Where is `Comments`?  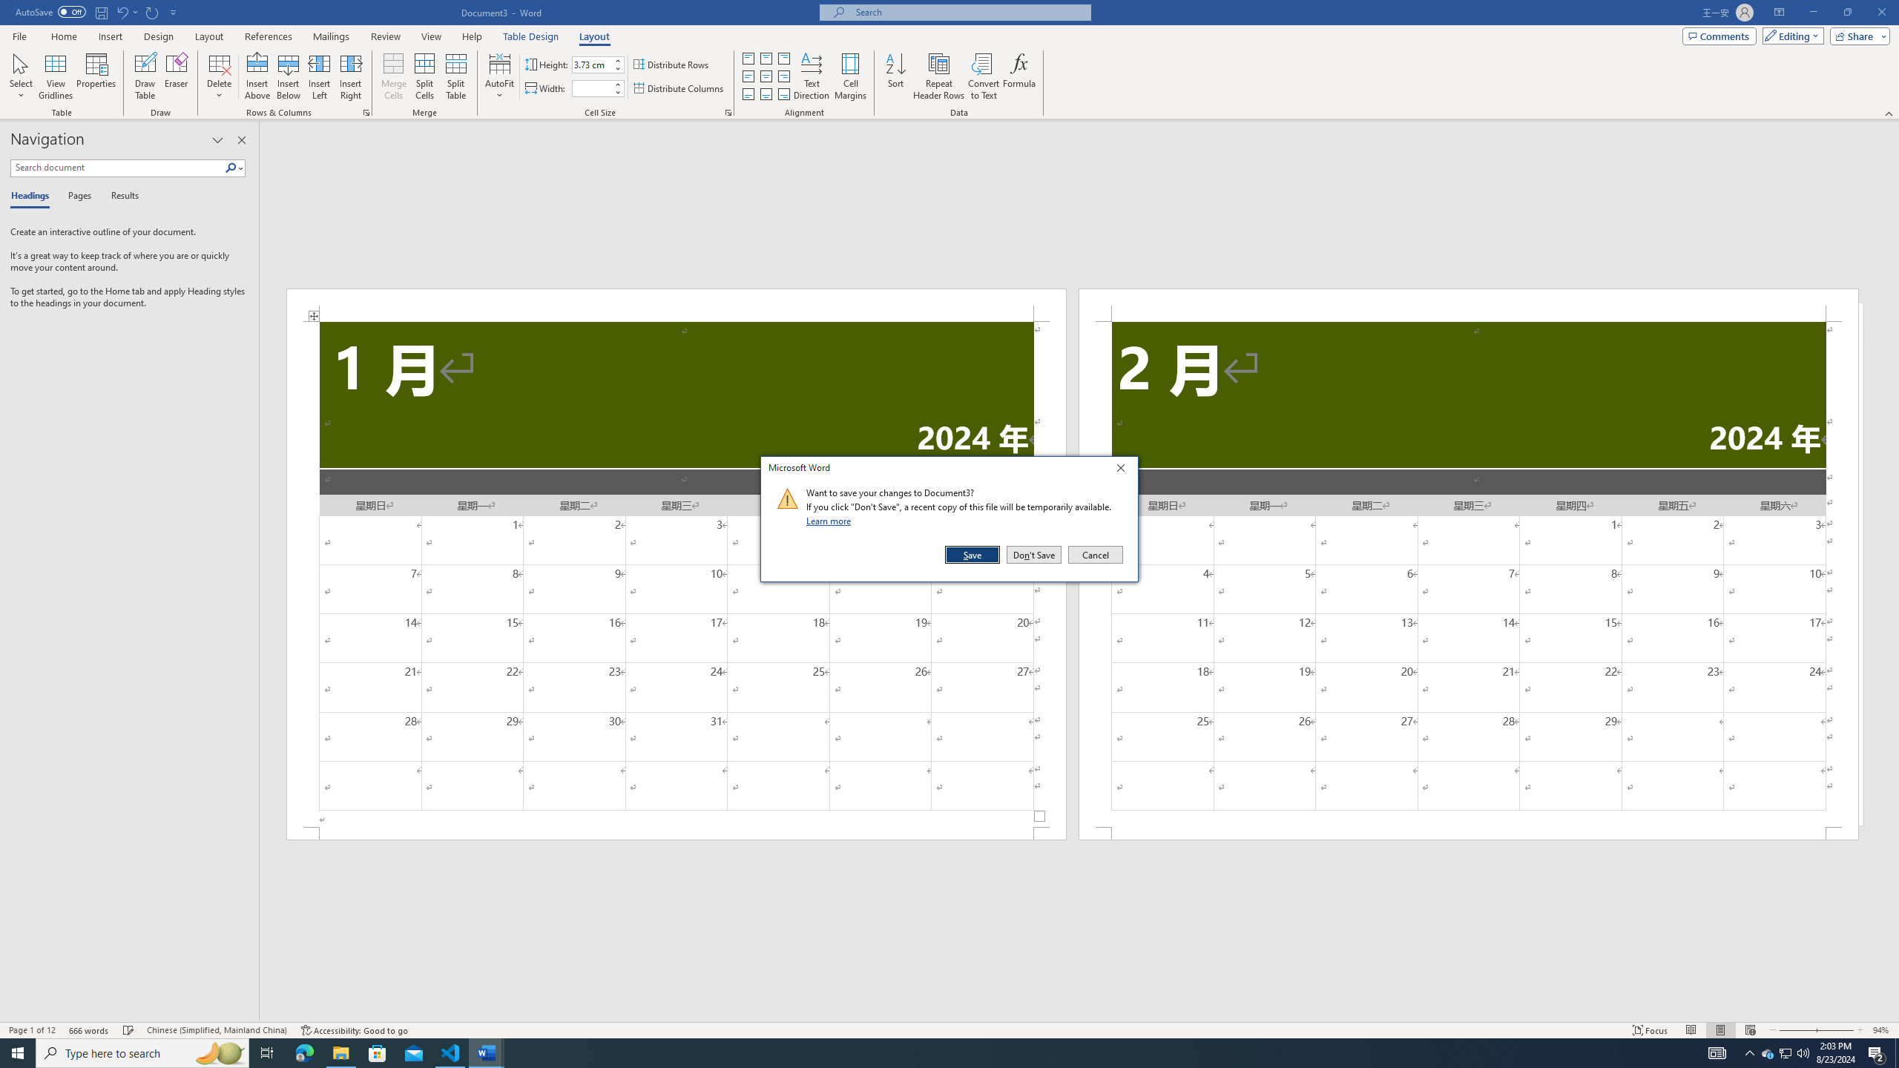
Comments is located at coordinates (177, 76).